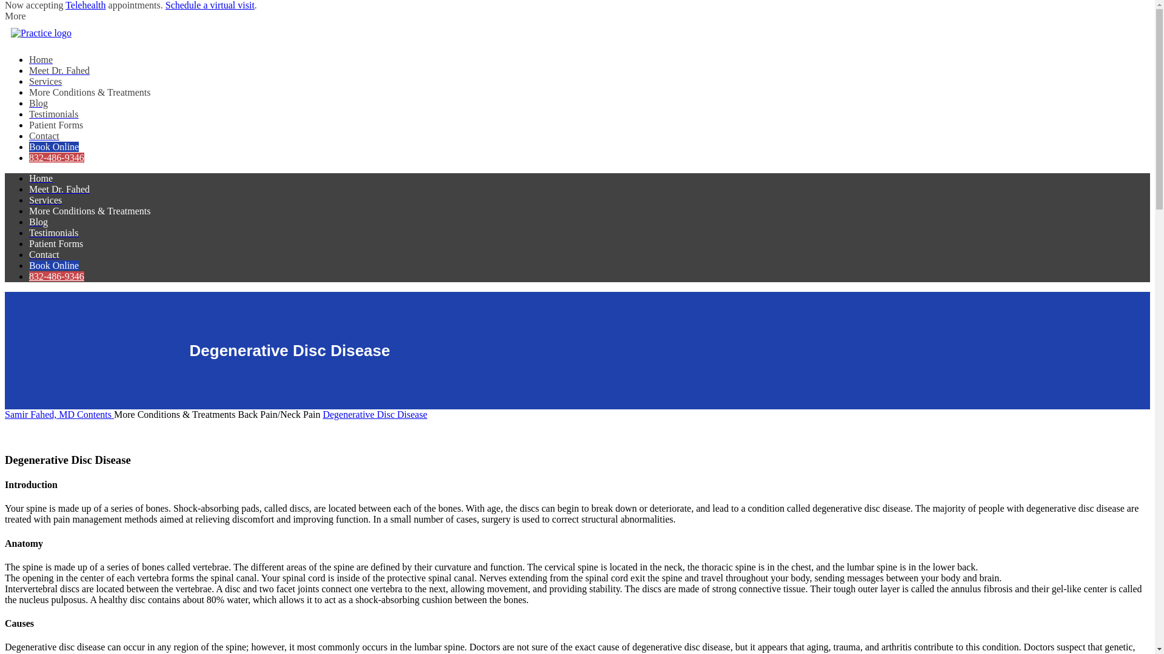  Describe the element at coordinates (41, 59) in the screenshot. I see `Home` at that location.